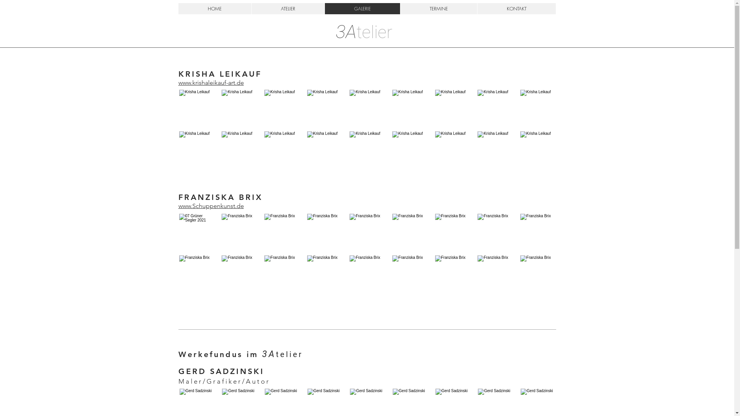 The height and width of the screenshot is (416, 740). What do you see at coordinates (214, 8) in the screenshot?
I see `HOME` at bounding box center [214, 8].